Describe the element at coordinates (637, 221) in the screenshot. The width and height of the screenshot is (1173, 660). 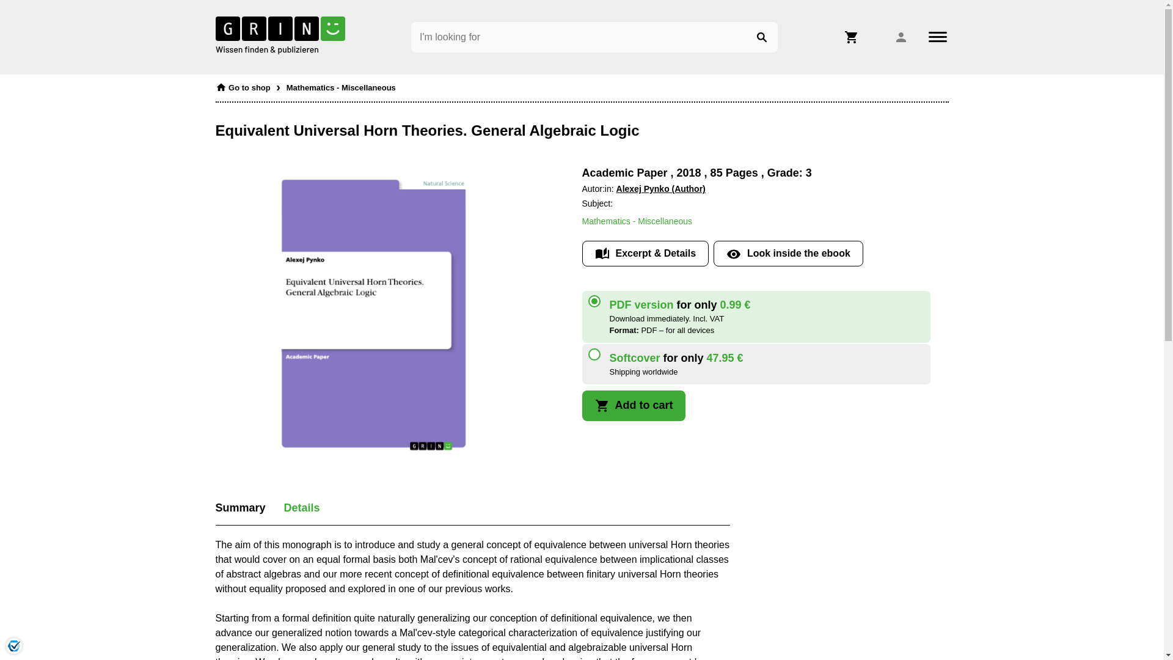
I see `Mathematics - Miscellaneous` at that location.